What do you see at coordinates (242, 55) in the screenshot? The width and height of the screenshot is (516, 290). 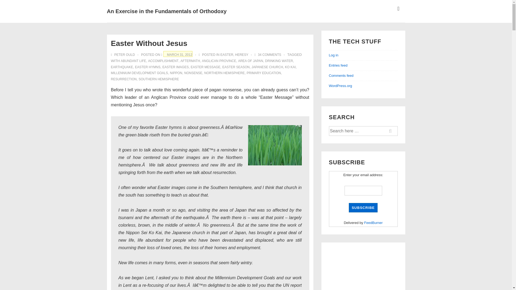 I see `HERESY` at bounding box center [242, 55].